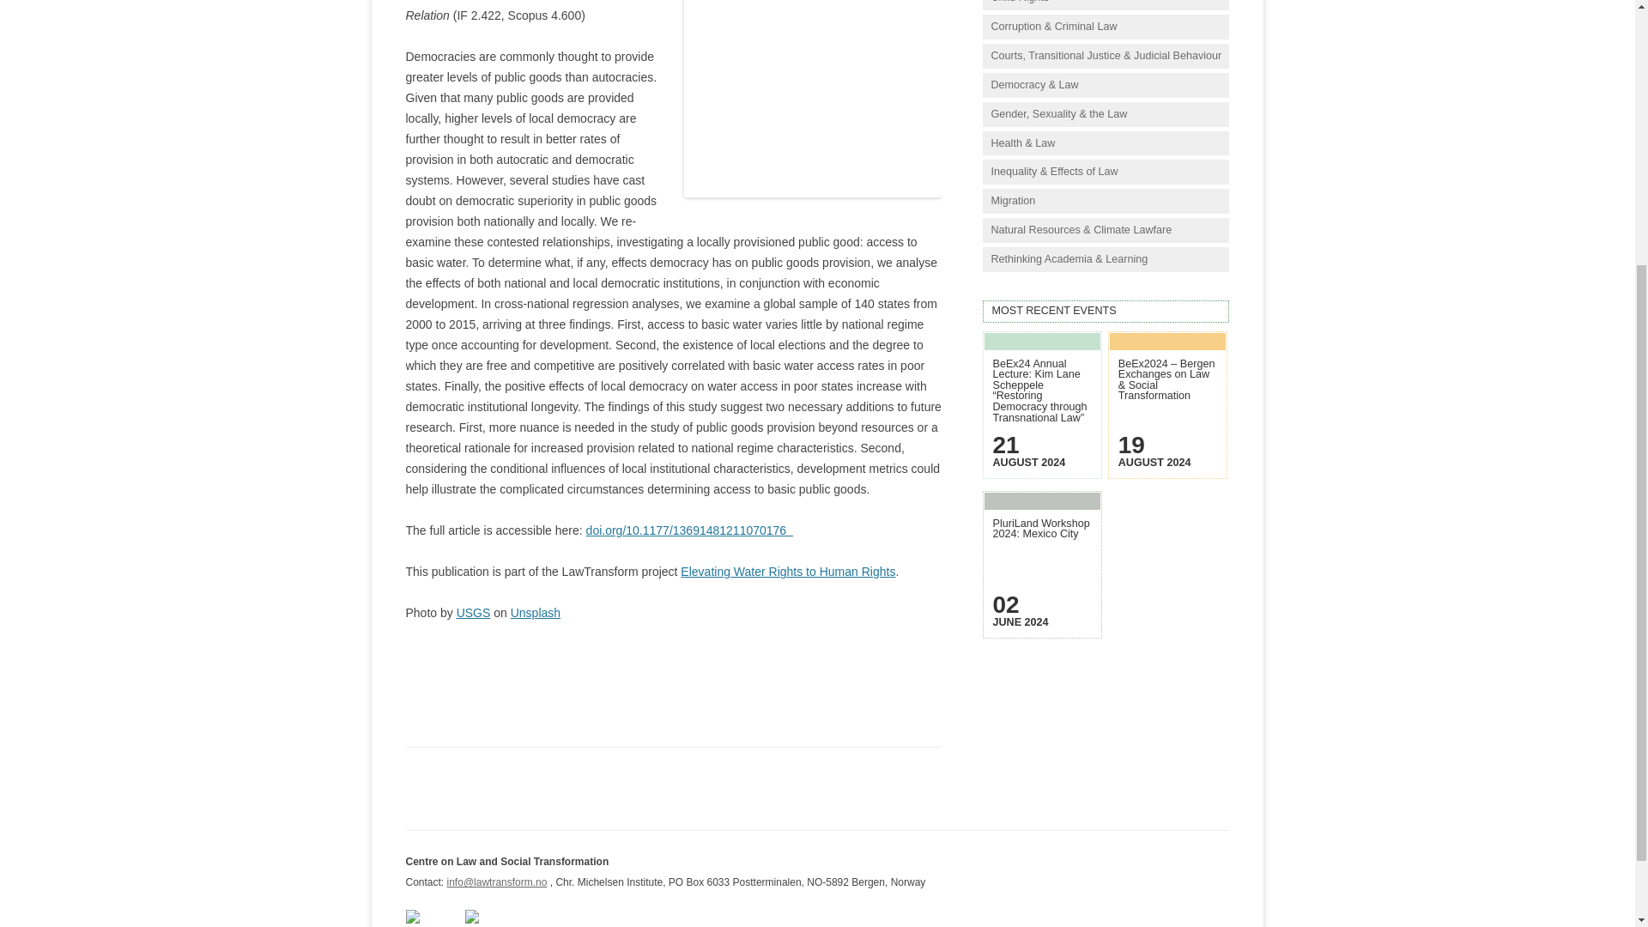  I want to click on UiB - University of Bergen, so click(493, 919).